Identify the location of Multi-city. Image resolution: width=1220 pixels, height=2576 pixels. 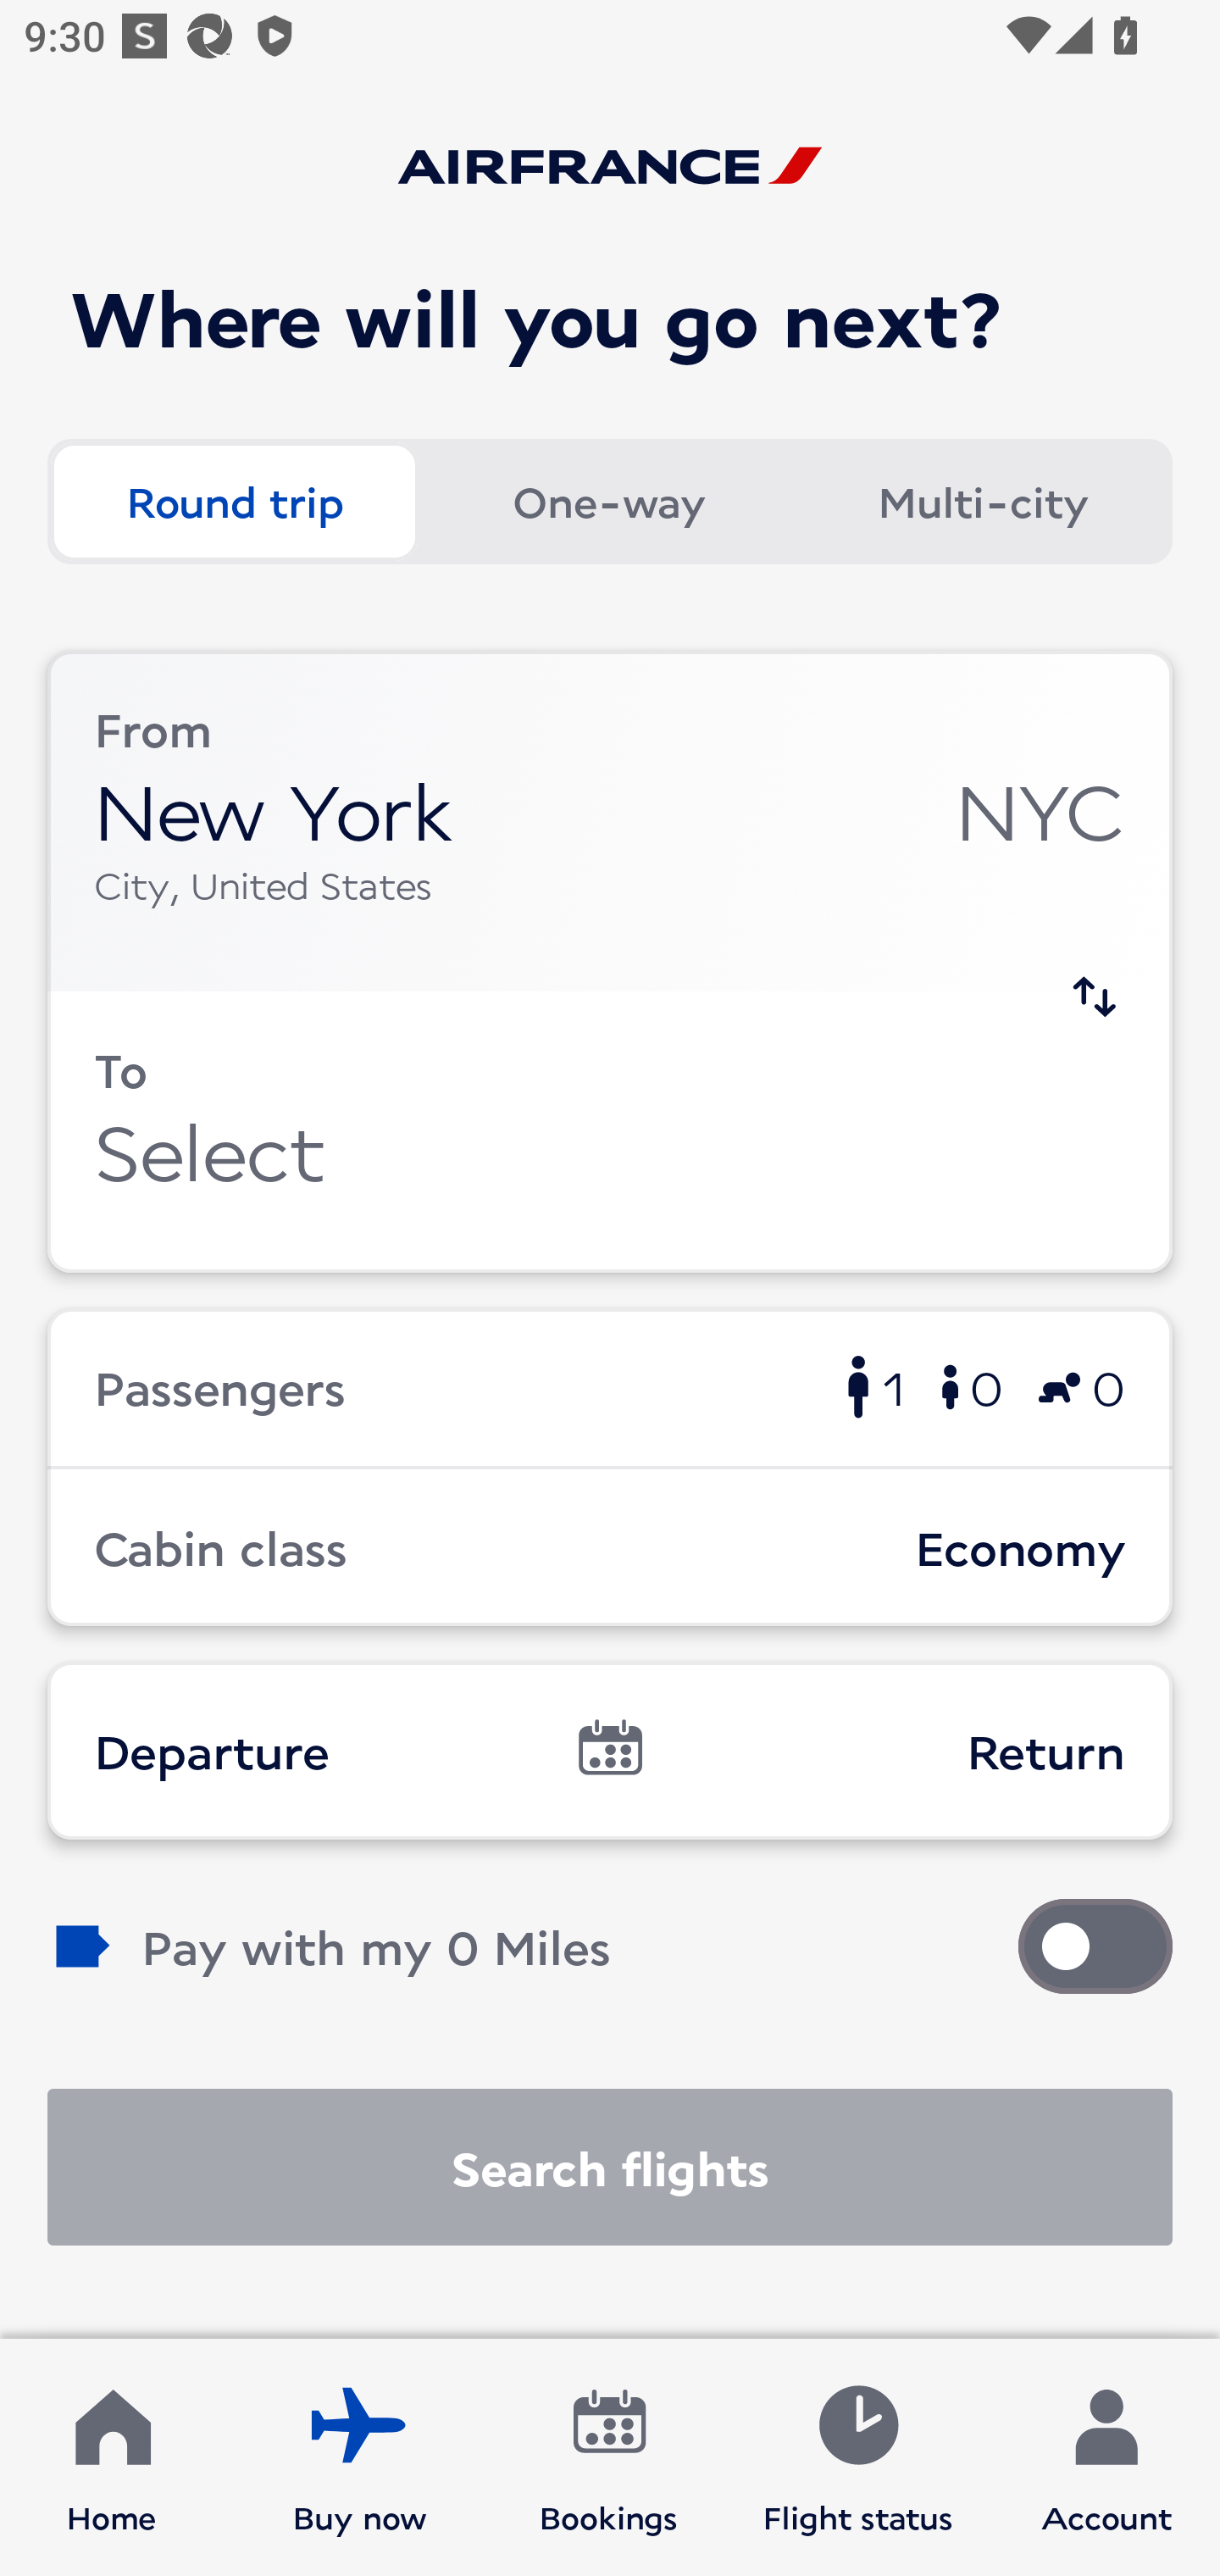
(983, 500).